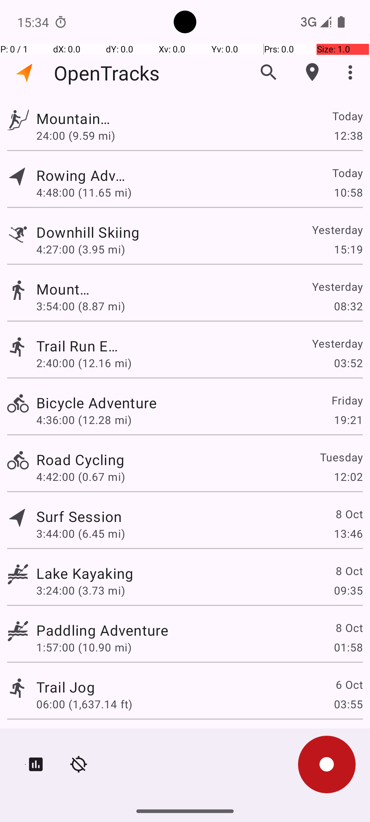 The width and height of the screenshot is (370, 822). I want to click on Slope Riding, so click(78, 738).